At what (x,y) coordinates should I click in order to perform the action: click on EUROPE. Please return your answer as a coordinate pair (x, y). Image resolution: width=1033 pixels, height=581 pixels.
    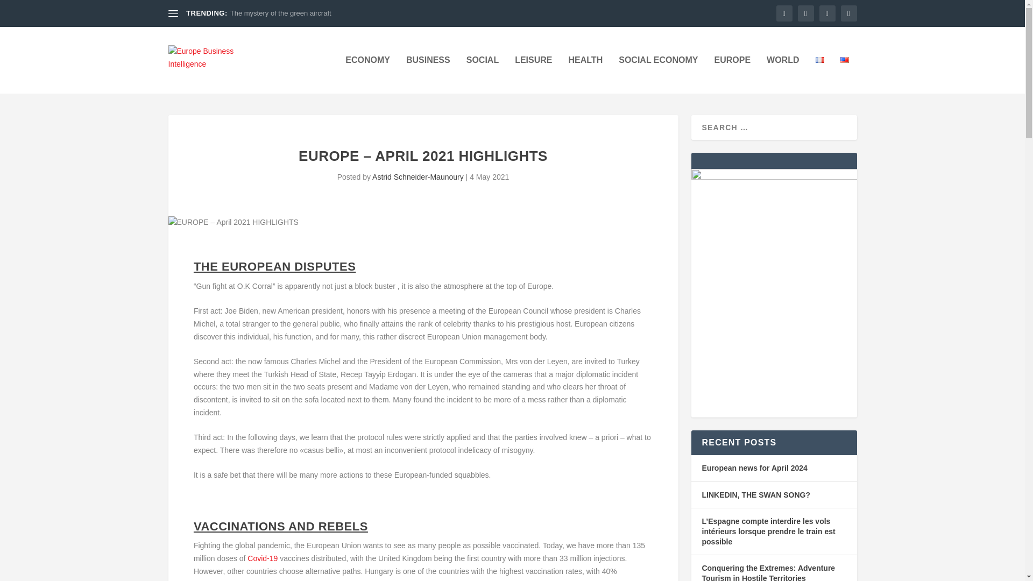
    Looking at the image, I should click on (732, 74).